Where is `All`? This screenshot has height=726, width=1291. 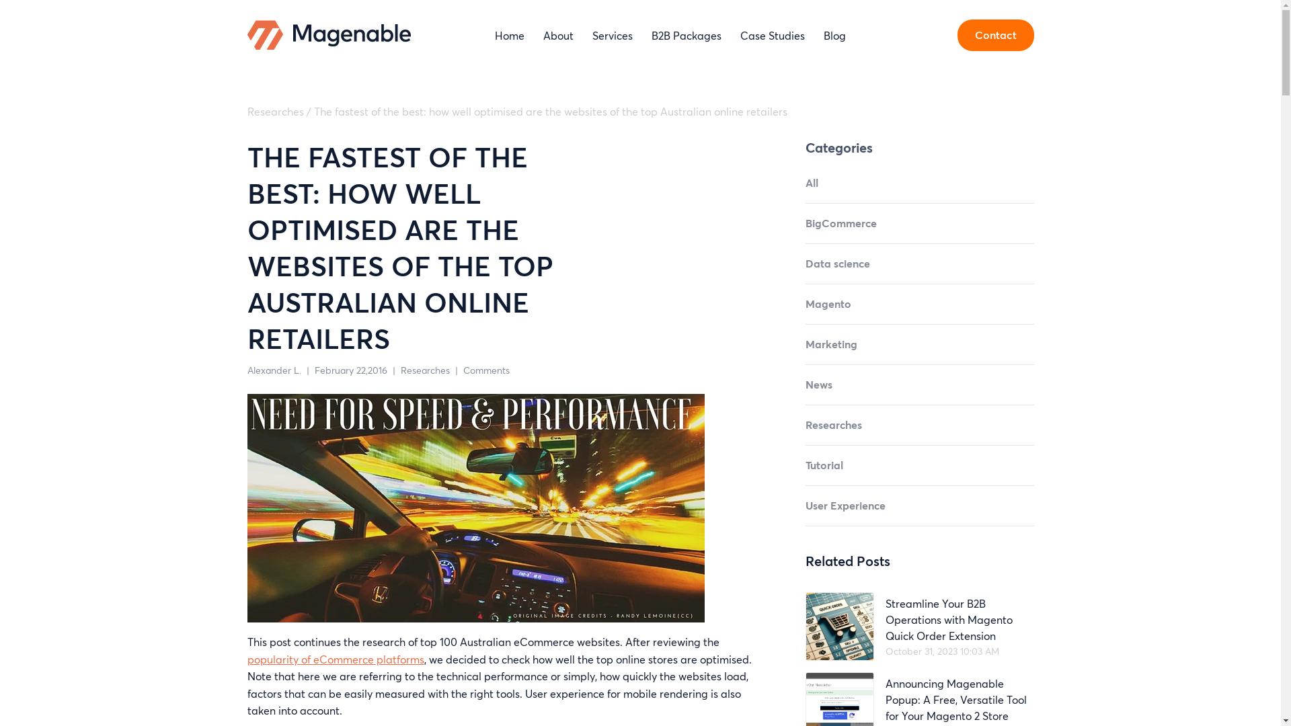 All is located at coordinates (920, 190).